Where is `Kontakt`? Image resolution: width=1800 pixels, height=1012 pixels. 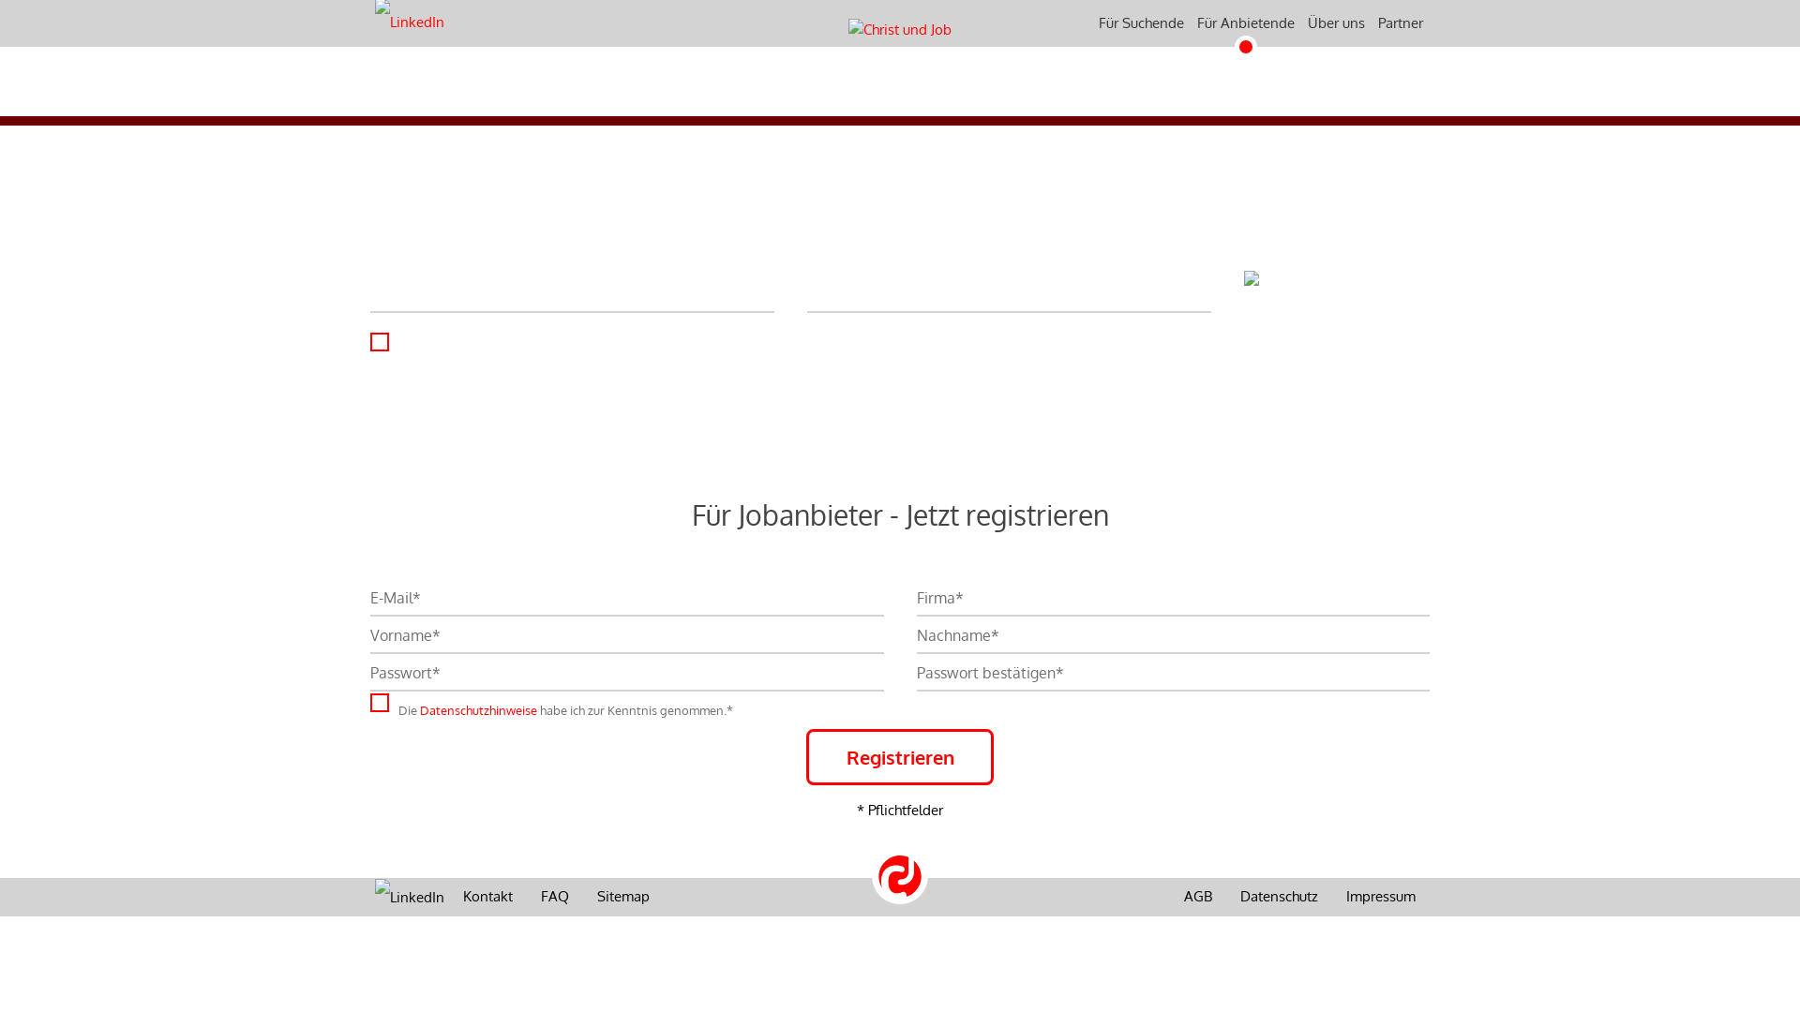 Kontakt is located at coordinates (487, 897).